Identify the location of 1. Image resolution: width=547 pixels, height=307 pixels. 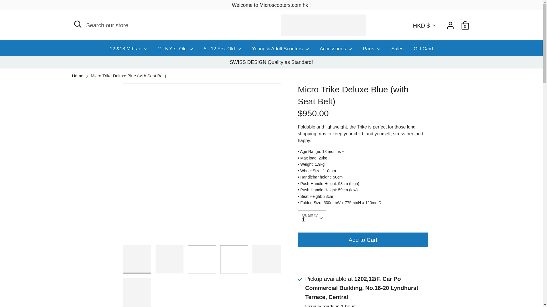
(312, 217).